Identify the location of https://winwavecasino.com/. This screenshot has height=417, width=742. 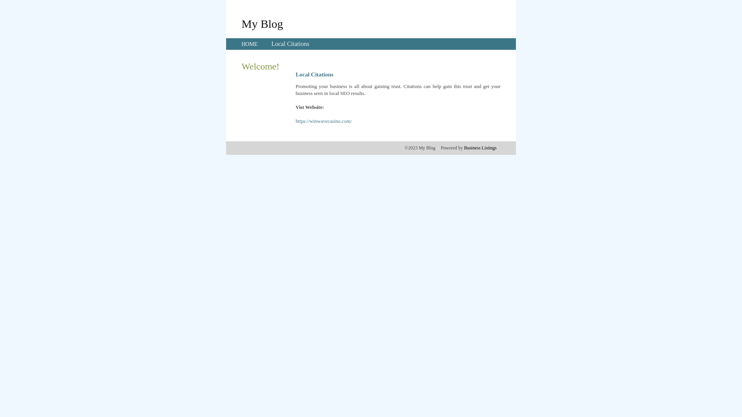
(324, 121).